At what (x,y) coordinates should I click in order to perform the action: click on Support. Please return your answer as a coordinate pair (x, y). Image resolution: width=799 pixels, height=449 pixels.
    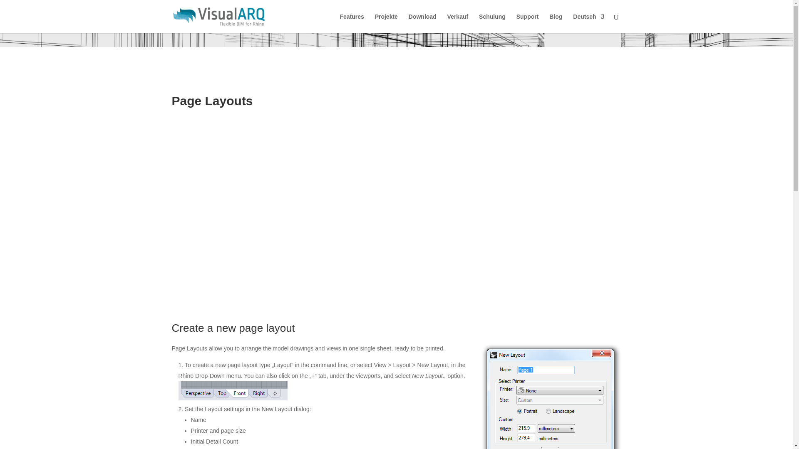
    Looking at the image, I should click on (527, 23).